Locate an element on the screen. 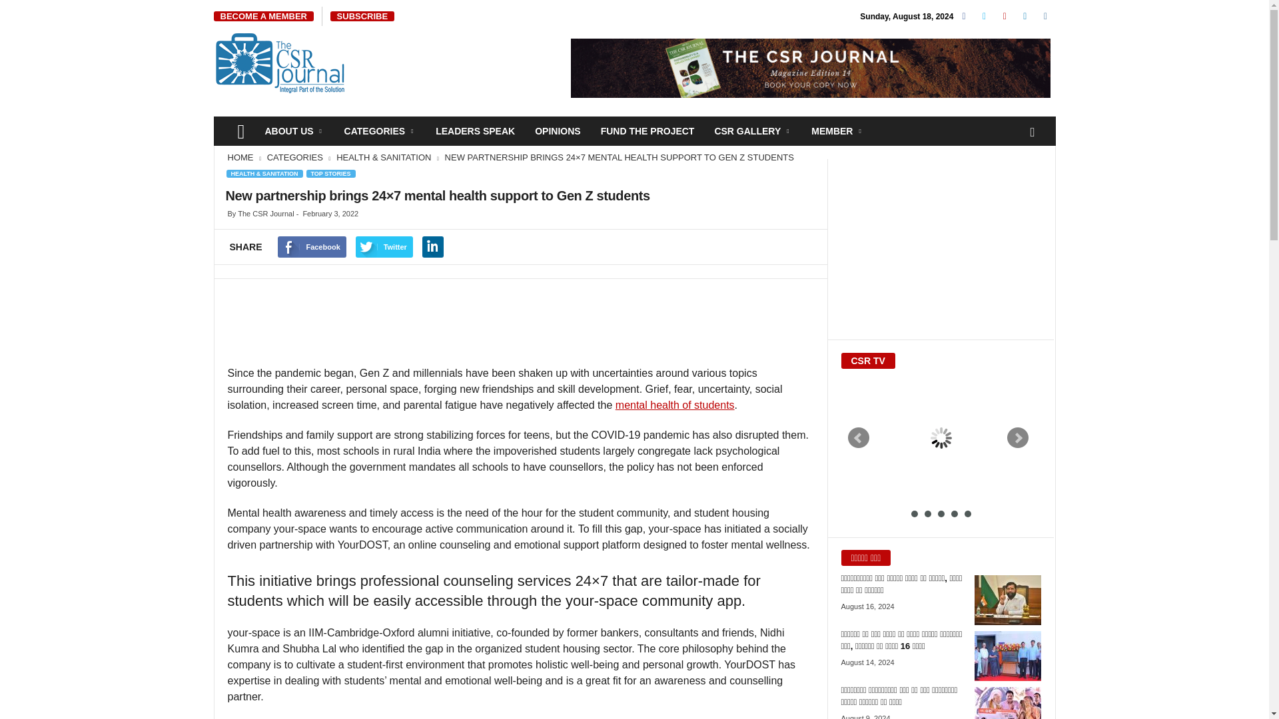 This screenshot has width=1279, height=719. View all posts in CATEGORIES is located at coordinates (296, 157).